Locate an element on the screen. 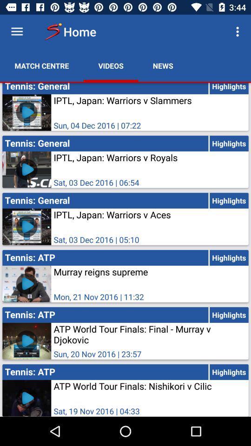 The height and width of the screenshot is (446, 251). search for is located at coordinates (17, 32).